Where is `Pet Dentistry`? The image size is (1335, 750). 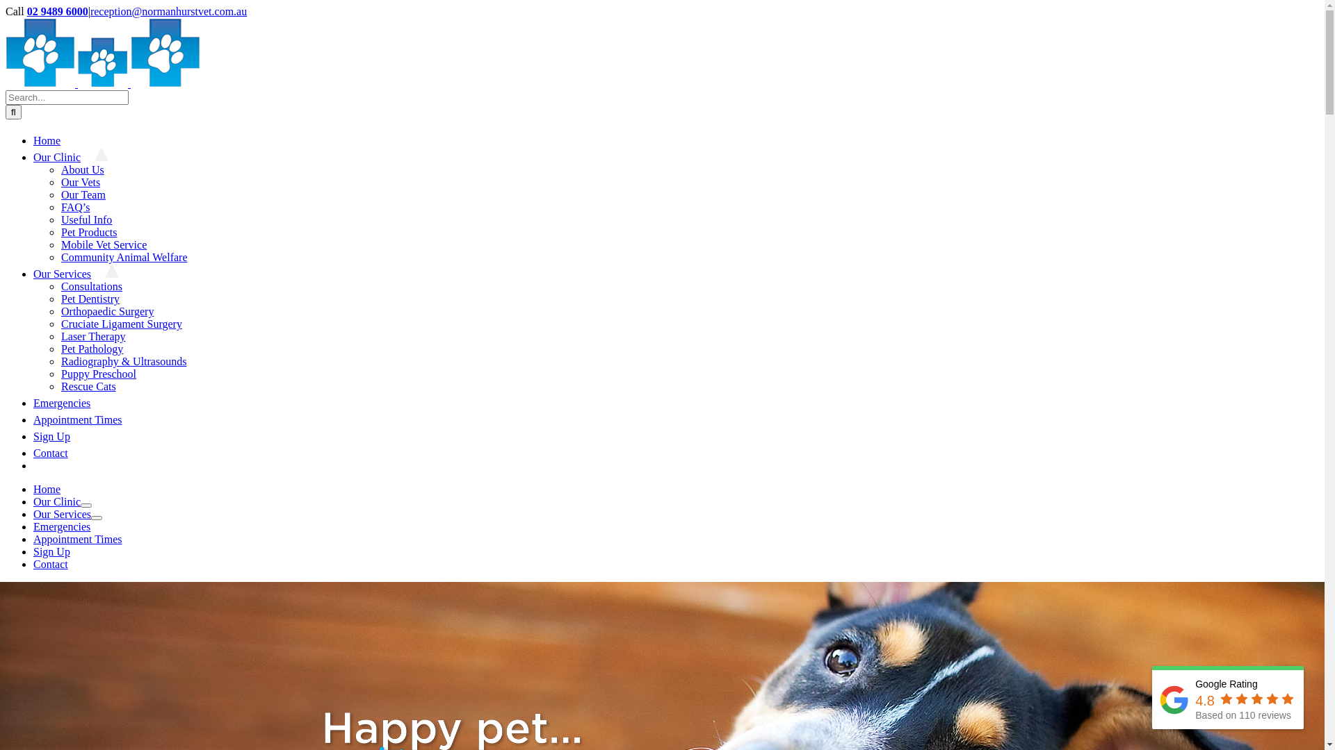 Pet Dentistry is located at coordinates (90, 299).